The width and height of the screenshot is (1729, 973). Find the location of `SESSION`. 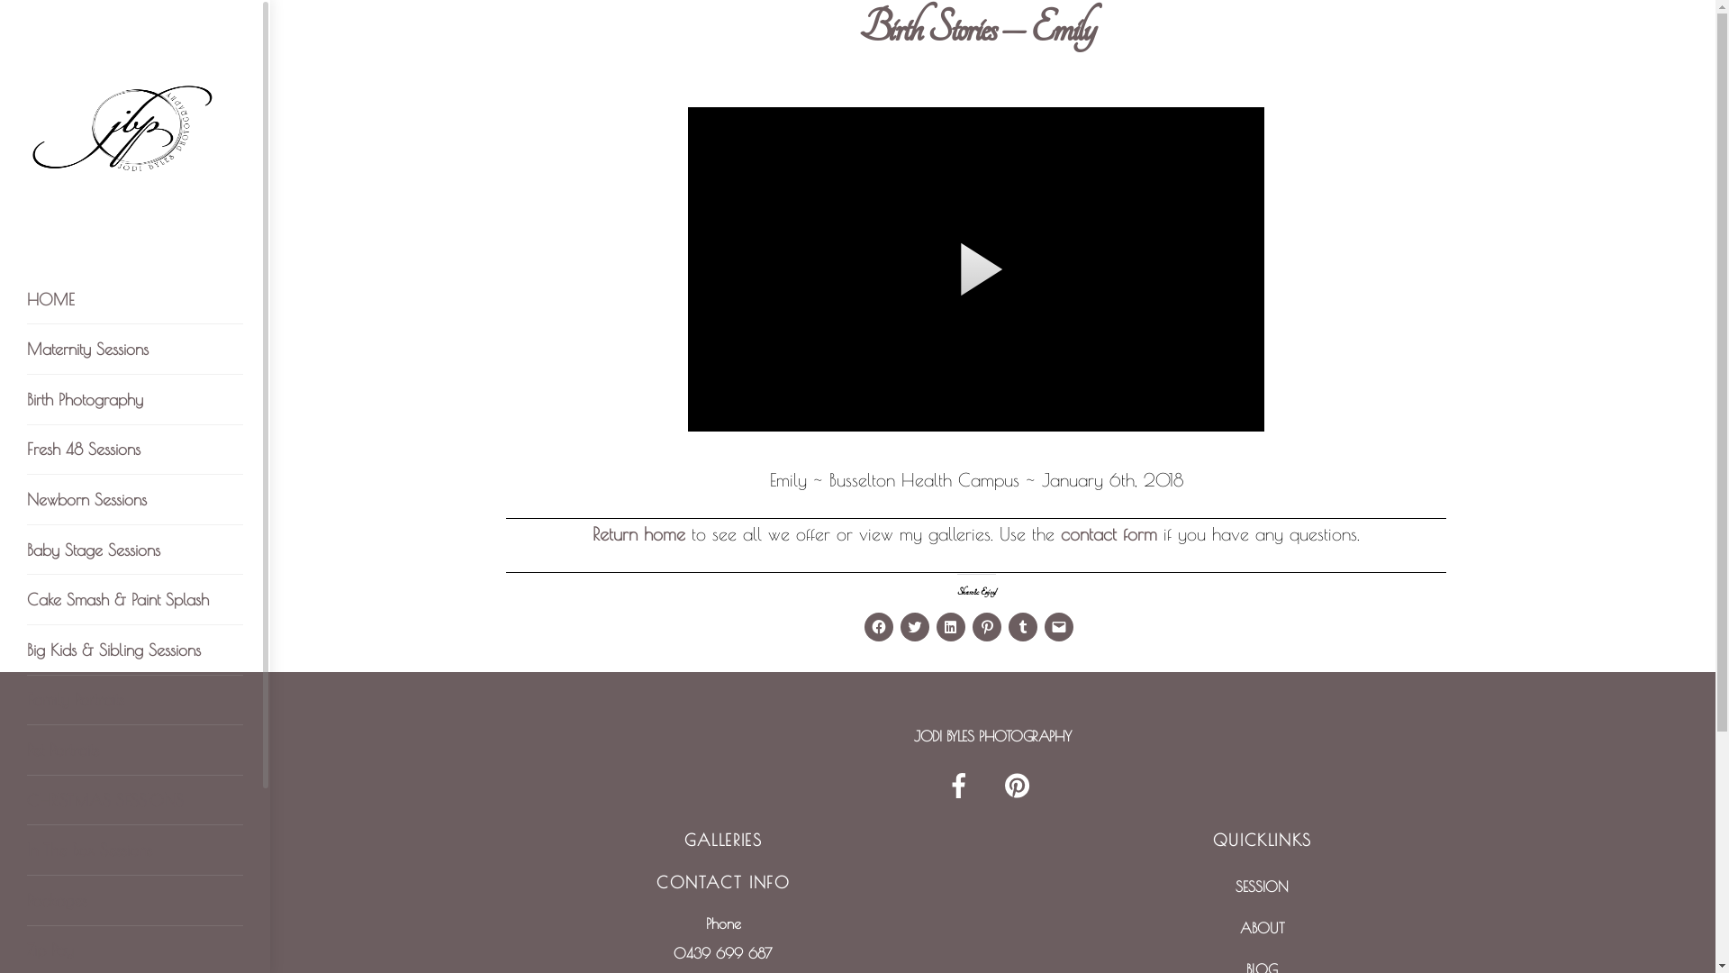

SESSION is located at coordinates (1263, 887).